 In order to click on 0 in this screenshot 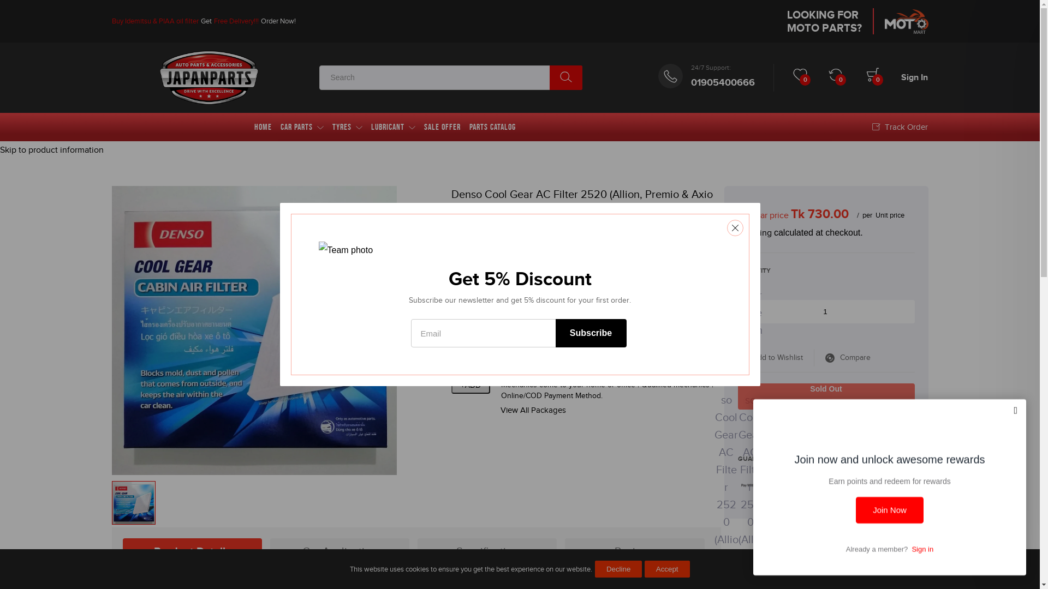, I will do `click(874, 77)`.